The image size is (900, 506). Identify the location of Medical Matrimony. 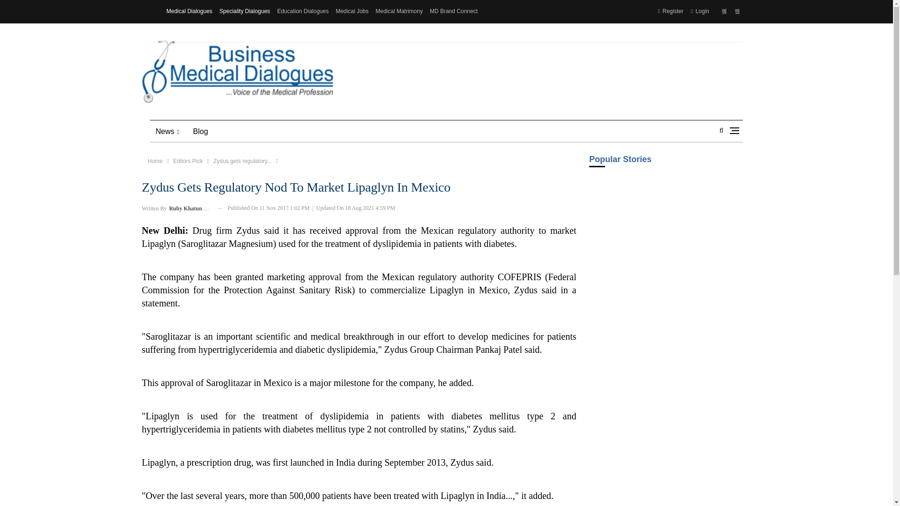
(399, 11).